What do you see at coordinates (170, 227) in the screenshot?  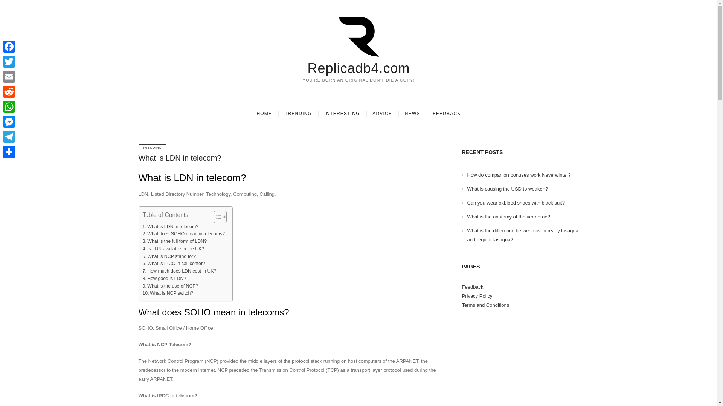 I see `What is LDN in telecom?` at bounding box center [170, 227].